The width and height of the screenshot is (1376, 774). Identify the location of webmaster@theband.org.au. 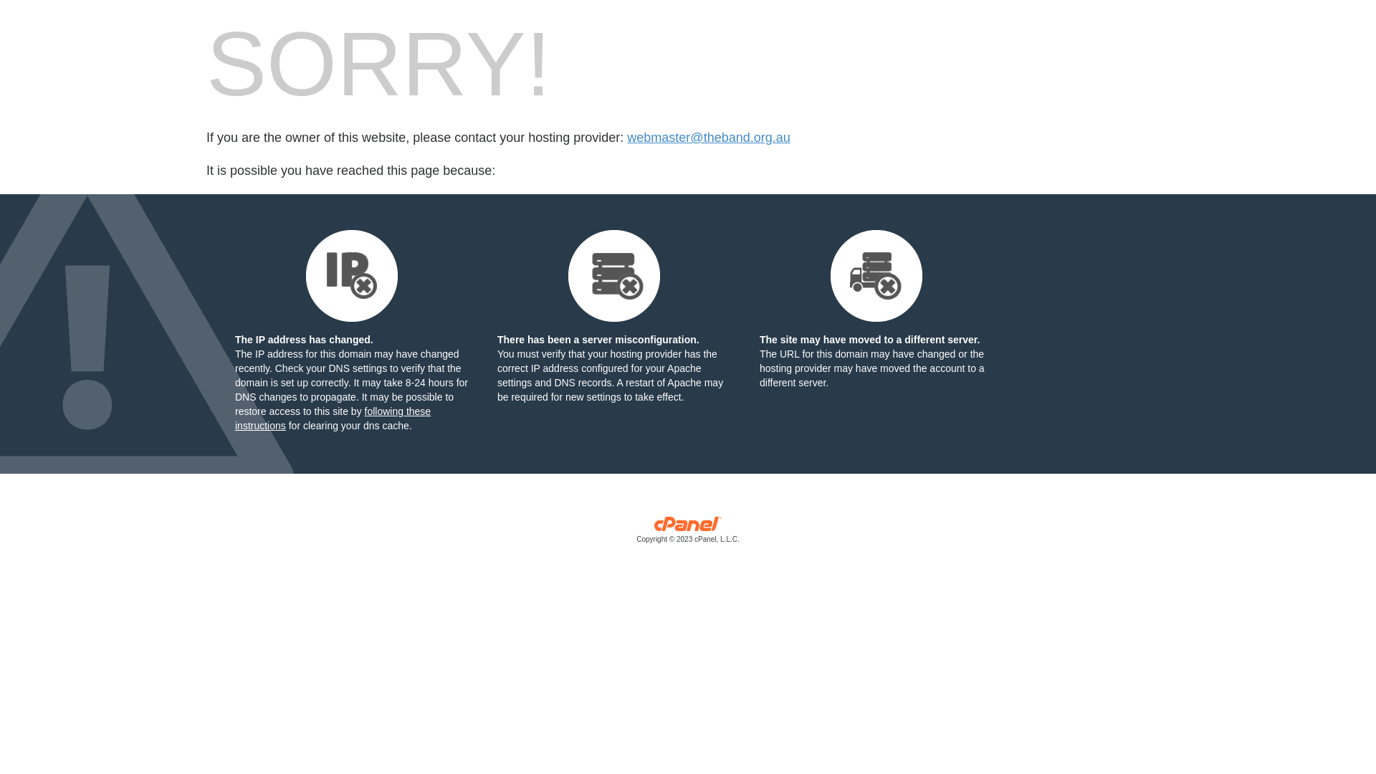
(708, 138).